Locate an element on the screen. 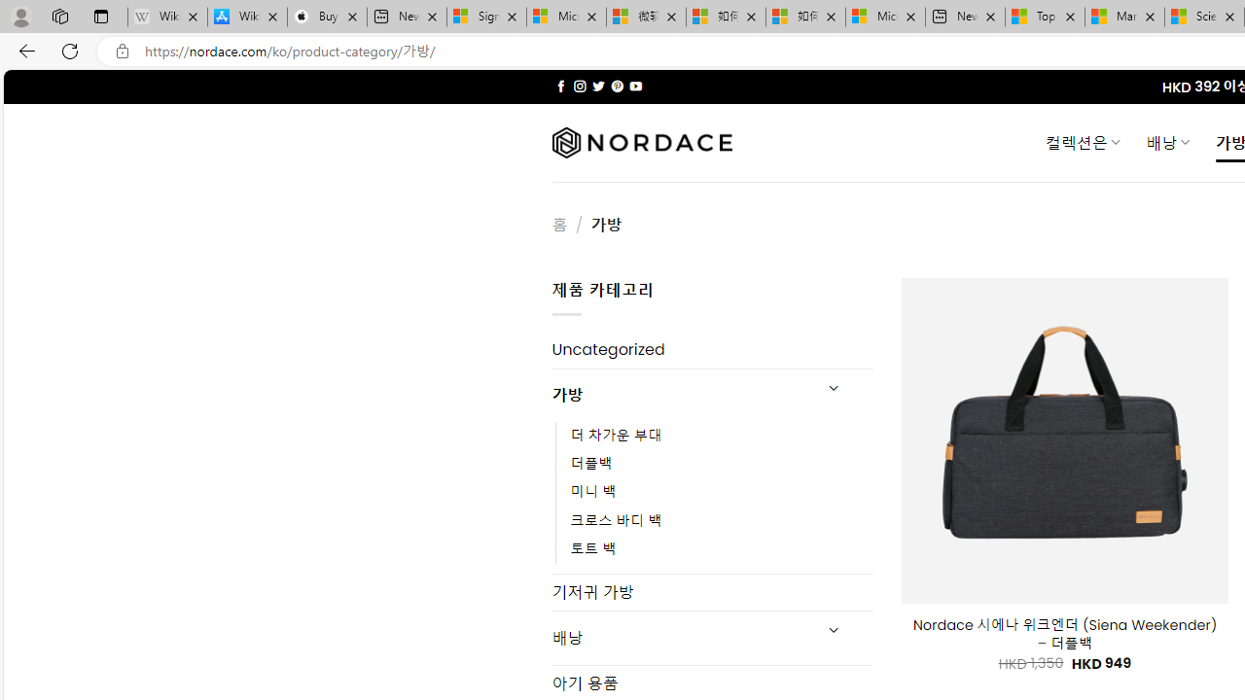 This screenshot has height=700, width=1245. Microsoft Services Agreement is located at coordinates (566, 17).